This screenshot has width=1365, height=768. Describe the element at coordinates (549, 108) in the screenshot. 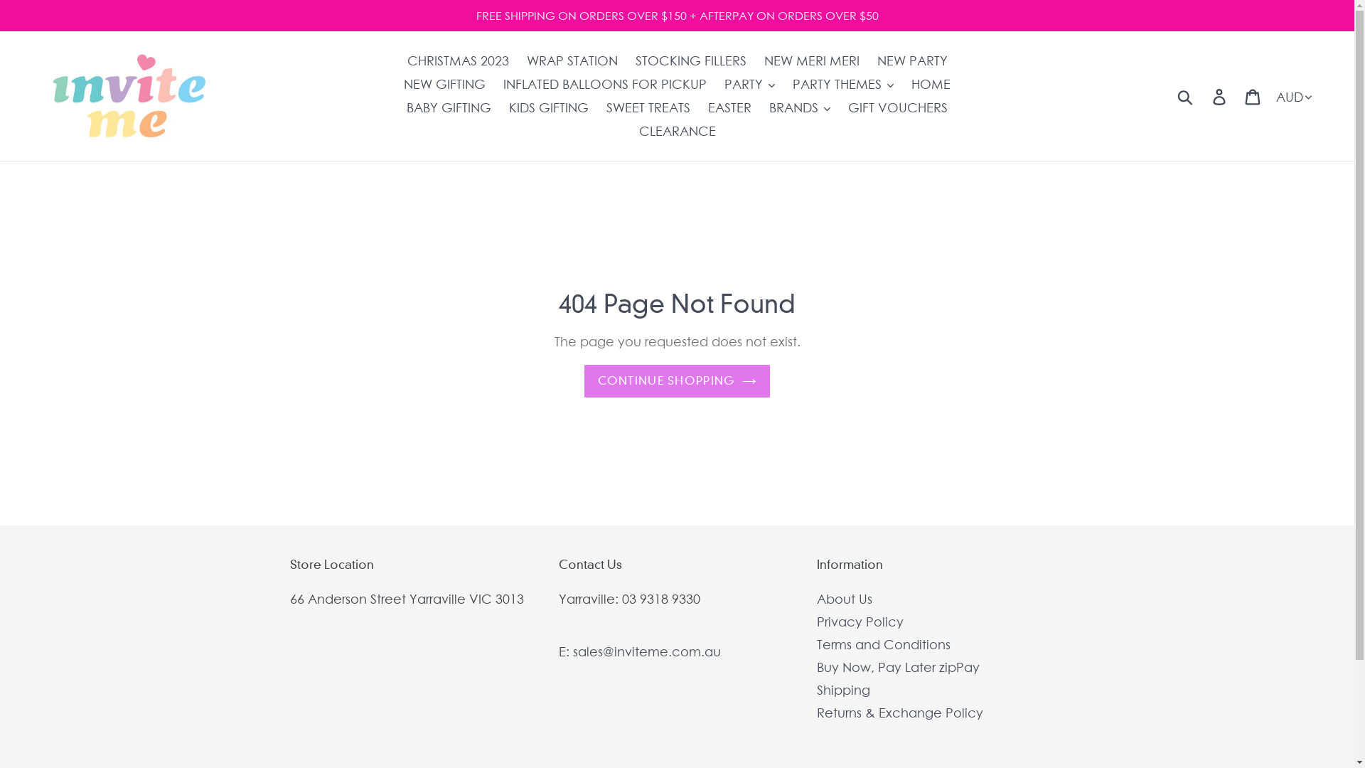

I see `KIDS GIFTING` at that location.